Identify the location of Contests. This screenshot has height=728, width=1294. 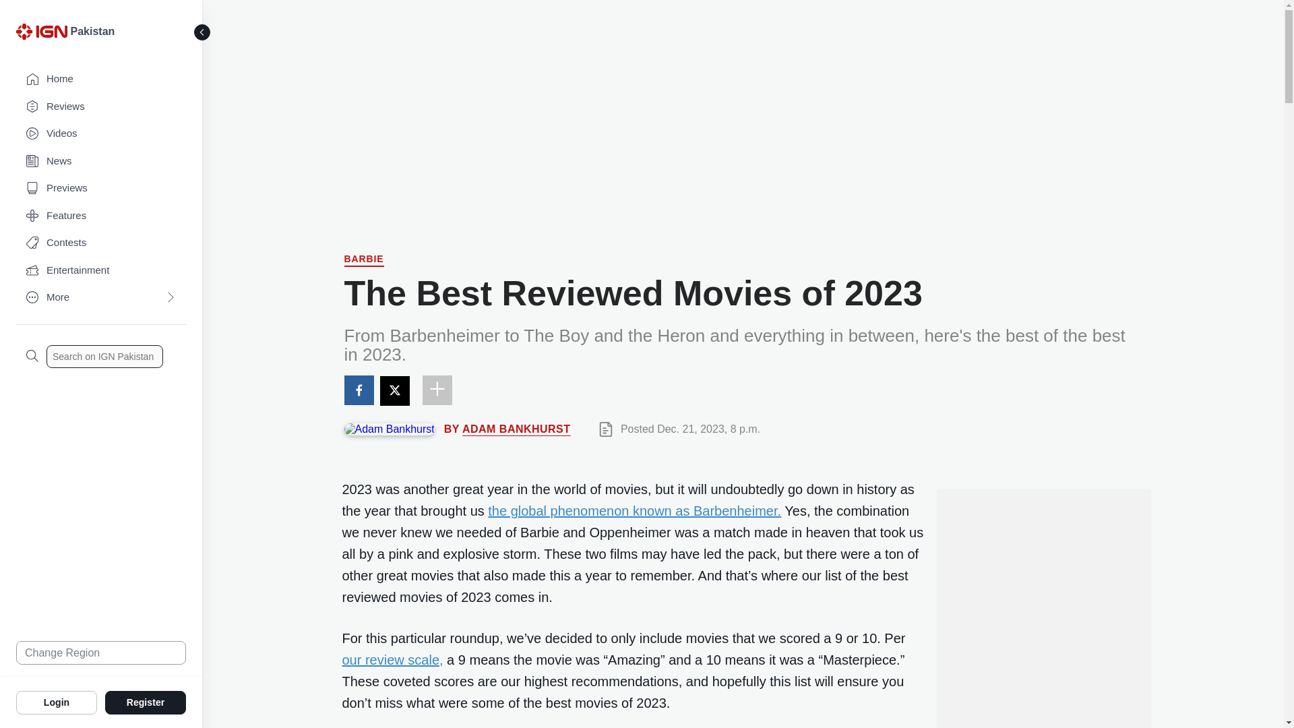
(101, 243).